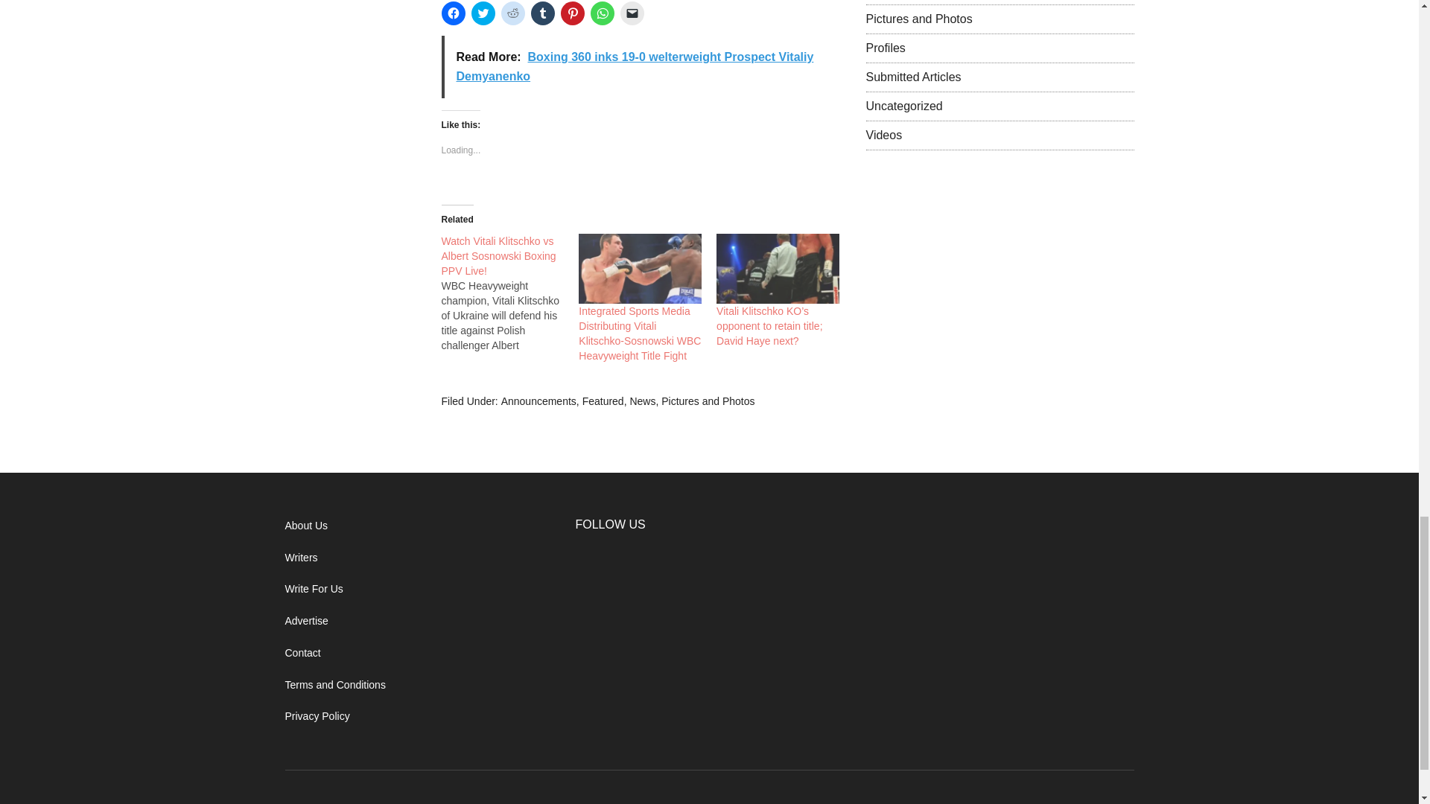  I want to click on Click to share on Twitter, so click(483, 13).